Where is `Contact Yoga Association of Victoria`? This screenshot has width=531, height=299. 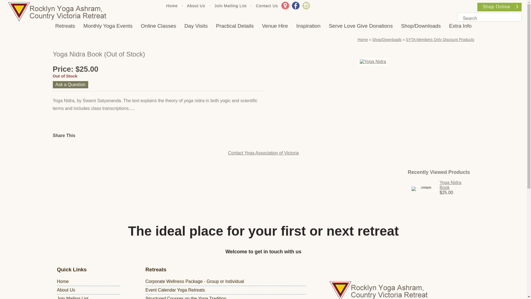
Contact Yoga Association of Victoria is located at coordinates (264, 153).